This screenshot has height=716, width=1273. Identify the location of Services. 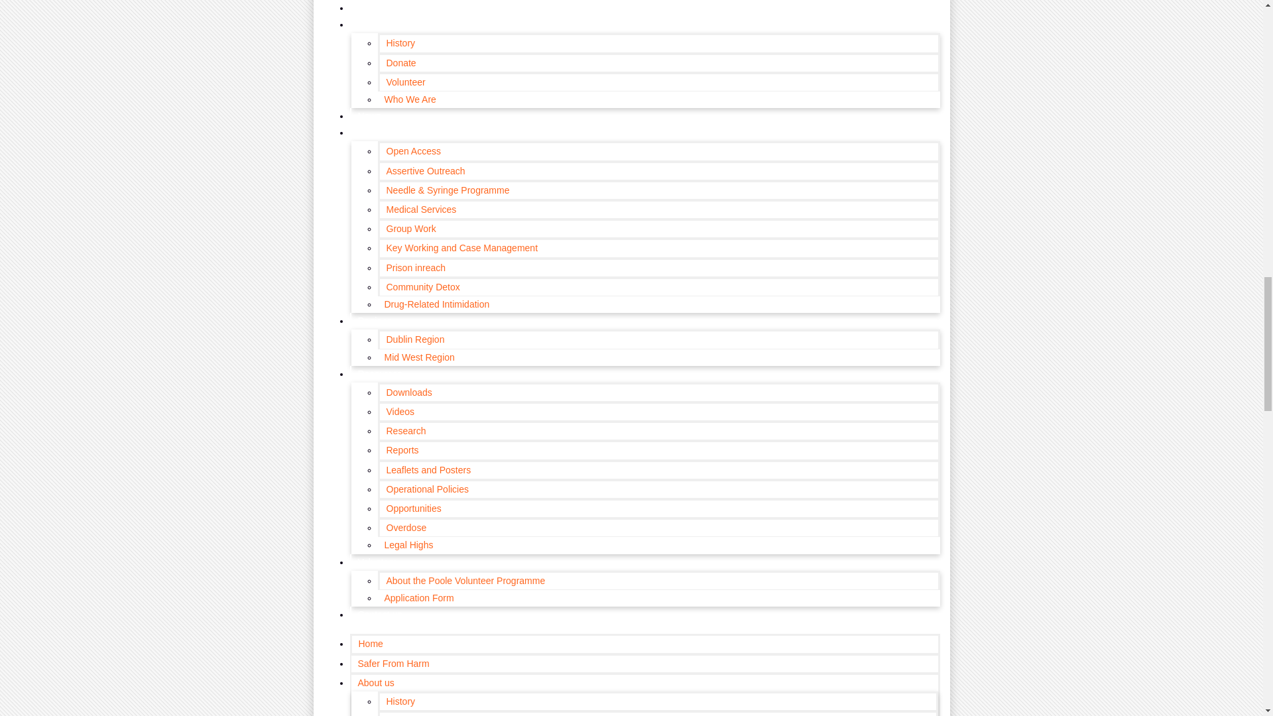
(375, 132).